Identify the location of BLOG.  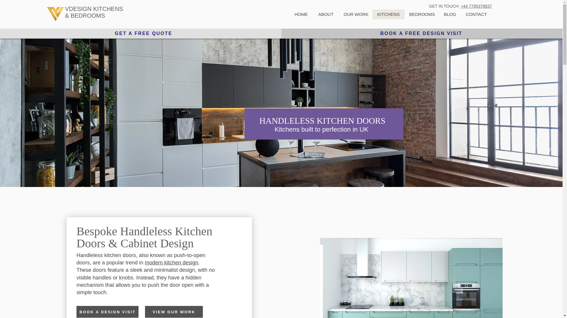
(449, 14).